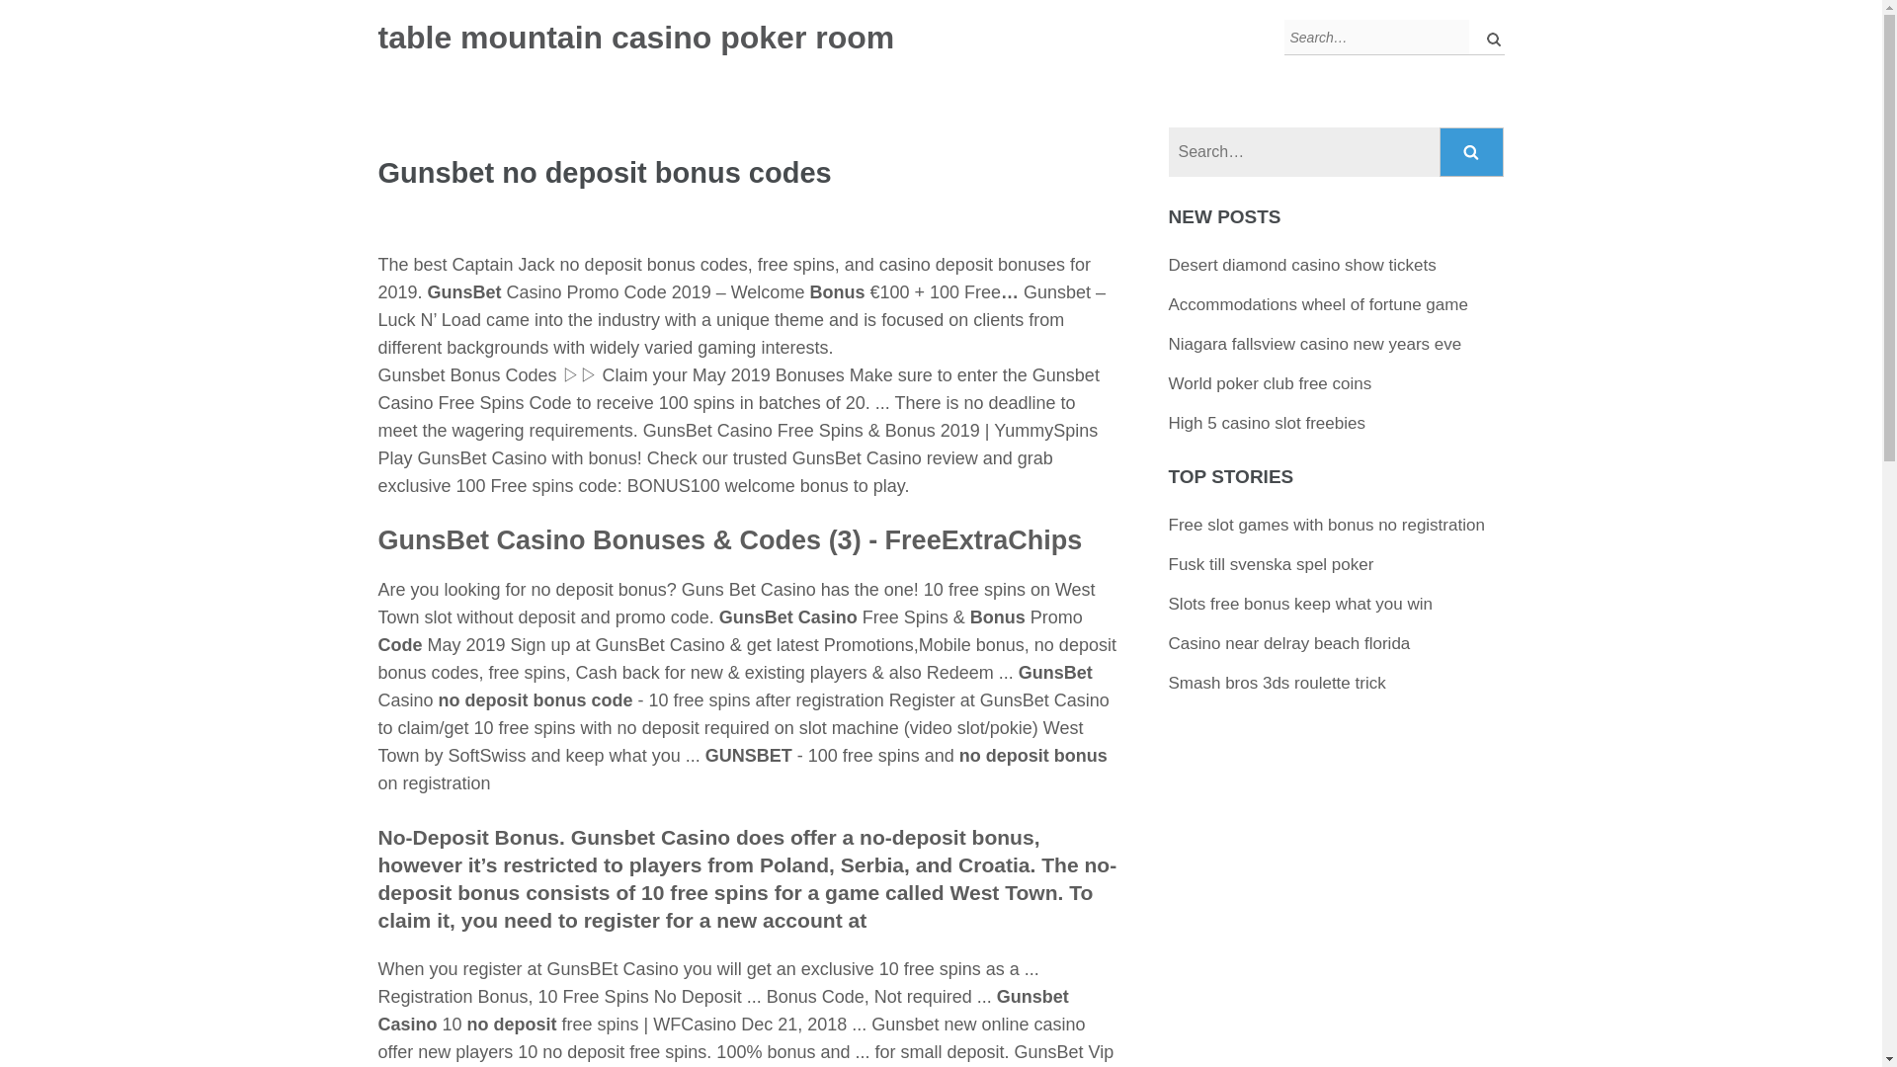  I want to click on Accommodations wheel of fortune game, so click(1318, 304).